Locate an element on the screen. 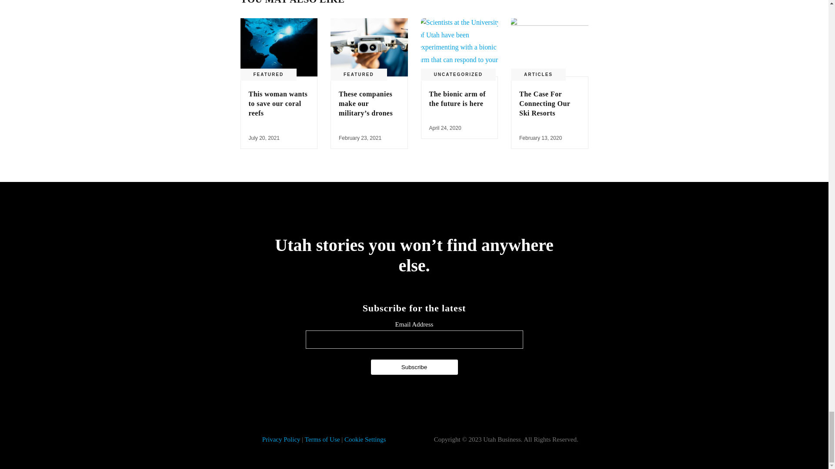 Image resolution: width=835 pixels, height=469 pixels. The bionic arm of the future is here is located at coordinates (457, 99).